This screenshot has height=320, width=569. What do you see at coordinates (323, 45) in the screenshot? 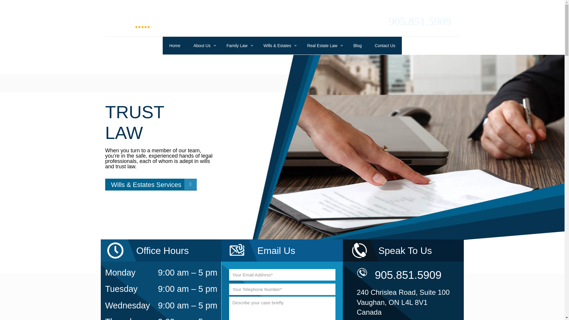
I see `Real Estate Law` at bounding box center [323, 45].